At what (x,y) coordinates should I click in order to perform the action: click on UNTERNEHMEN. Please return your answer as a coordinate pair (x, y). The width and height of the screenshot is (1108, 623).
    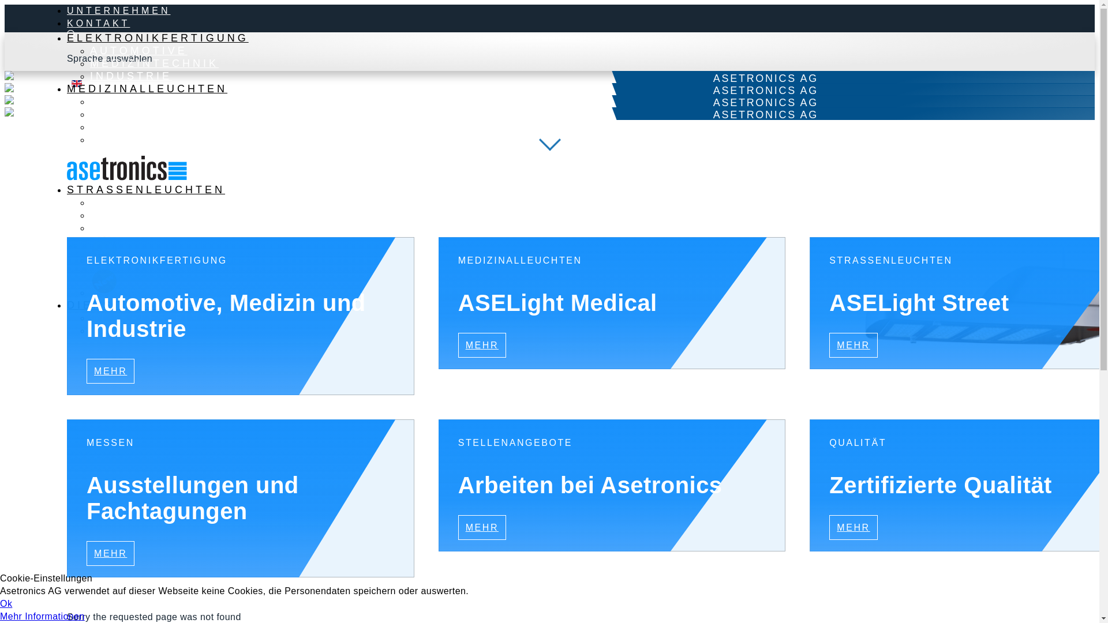
    Looking at the image, I should click on (119, 10).